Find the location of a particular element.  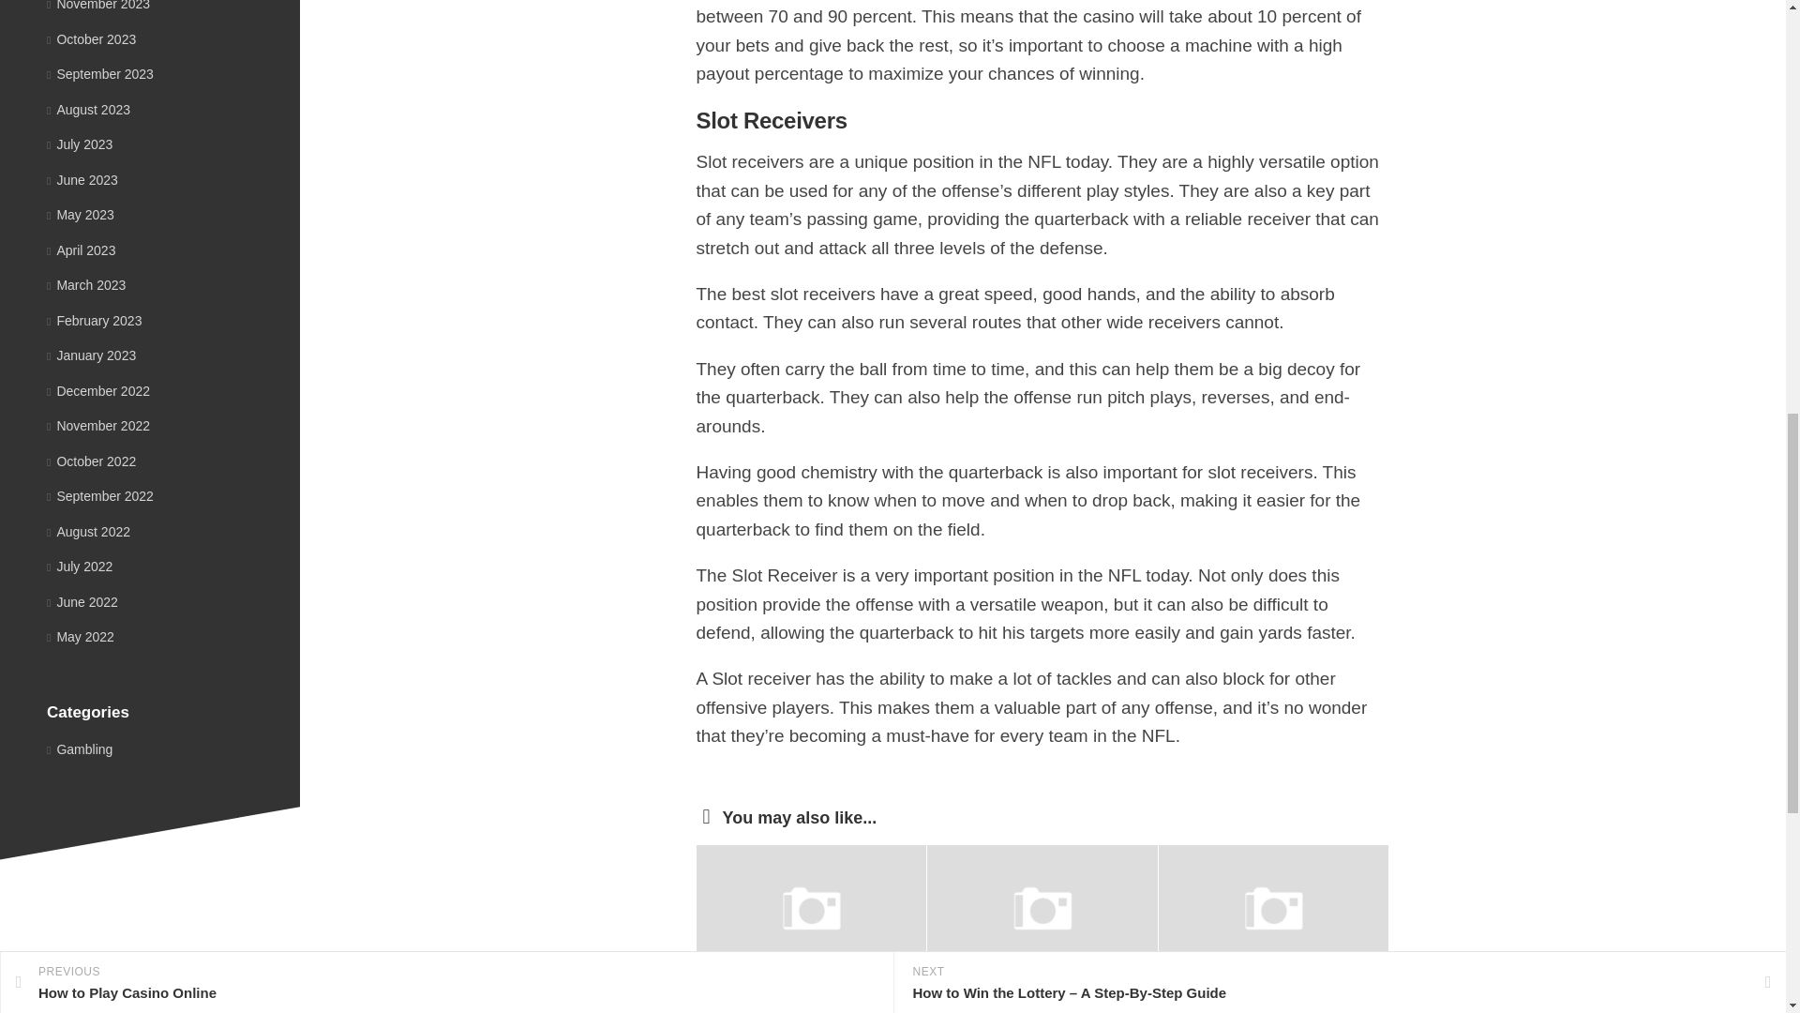

How to Choose a Sportsbook is located at coordinates (799, 1004).